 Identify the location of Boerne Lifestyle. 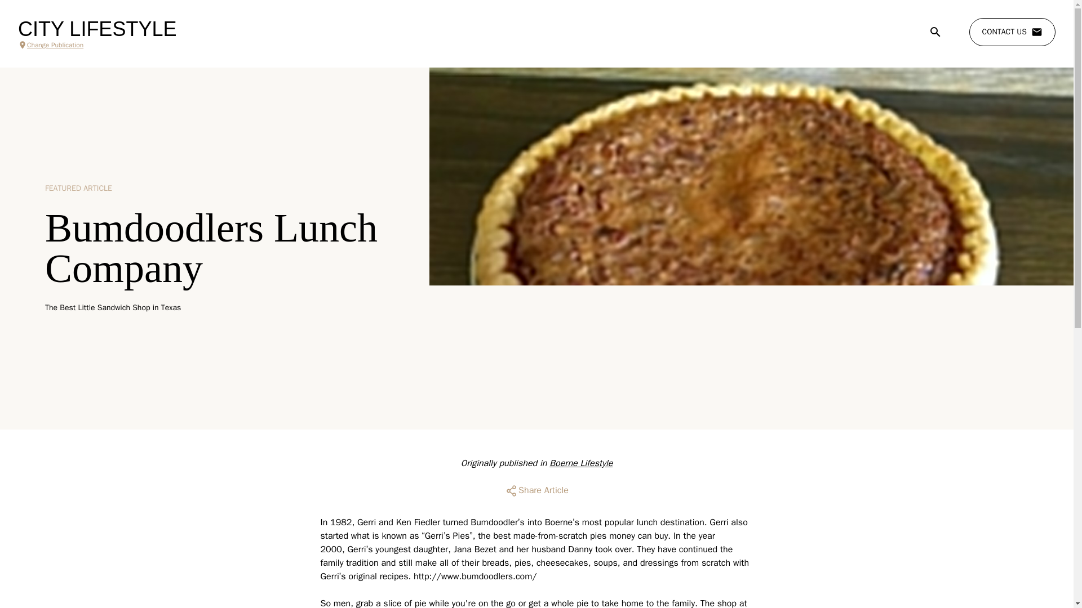
(580, 463).